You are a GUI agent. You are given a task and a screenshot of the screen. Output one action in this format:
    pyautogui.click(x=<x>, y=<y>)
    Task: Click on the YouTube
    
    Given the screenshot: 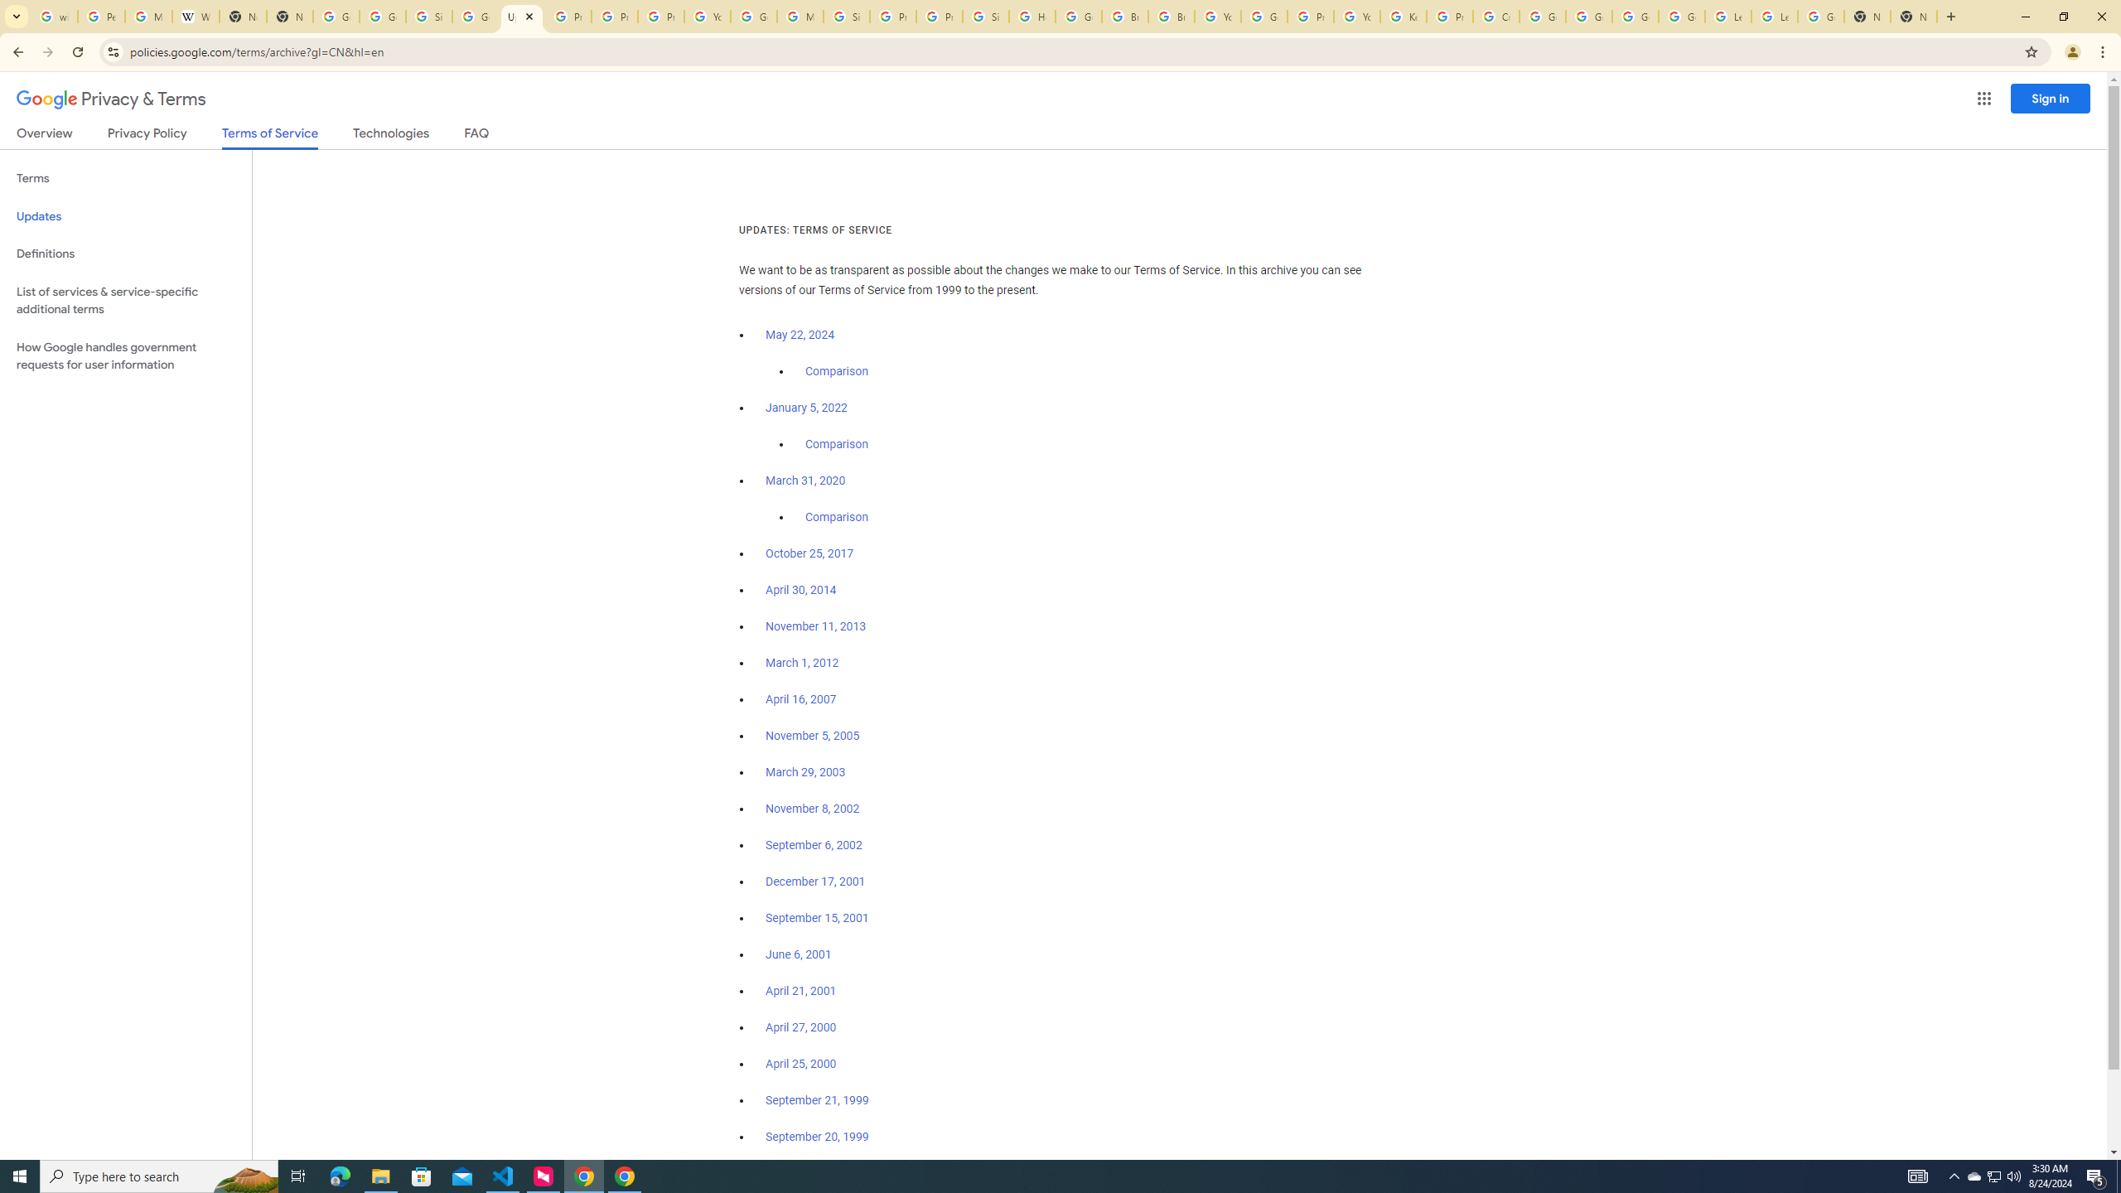 What is the action you would take?
    pyautogui.click(x=1356, y=17)
    